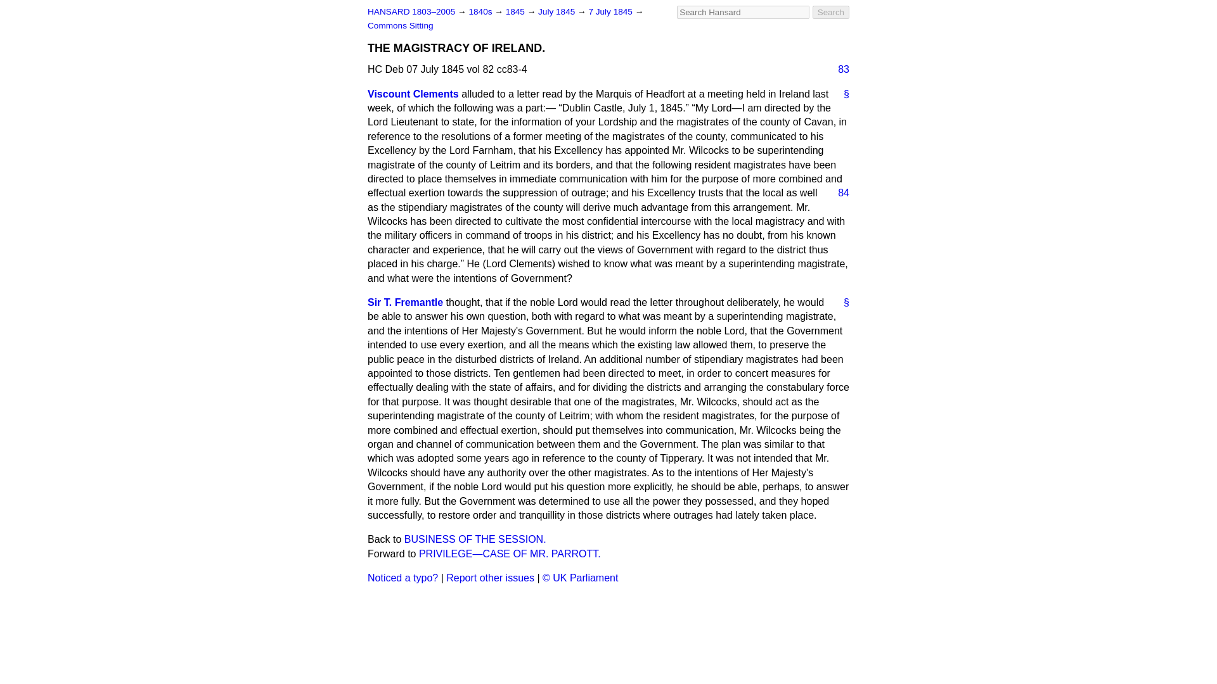 This screenshot has width=1217, height=684. I want to click on Viscount Clements, so click(413, 94).